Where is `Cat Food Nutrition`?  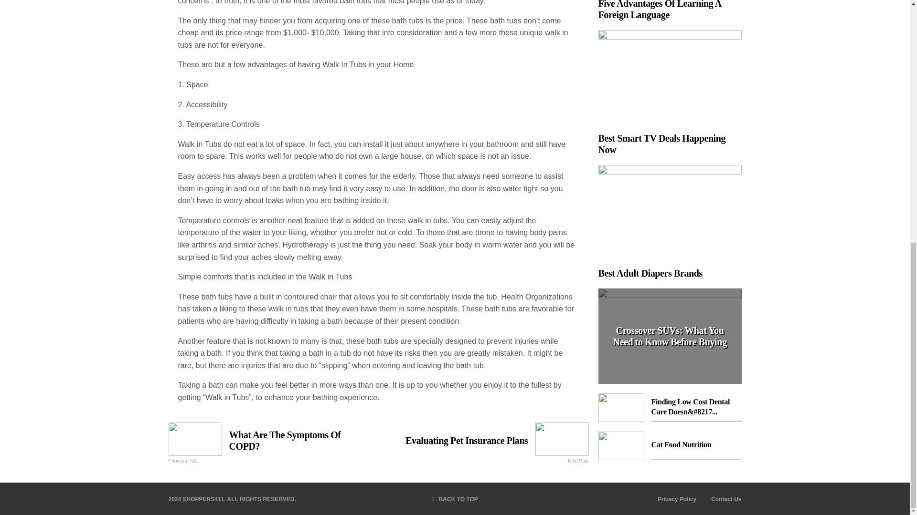 Cat Food Nutrition is located at coordinates (669, 446).